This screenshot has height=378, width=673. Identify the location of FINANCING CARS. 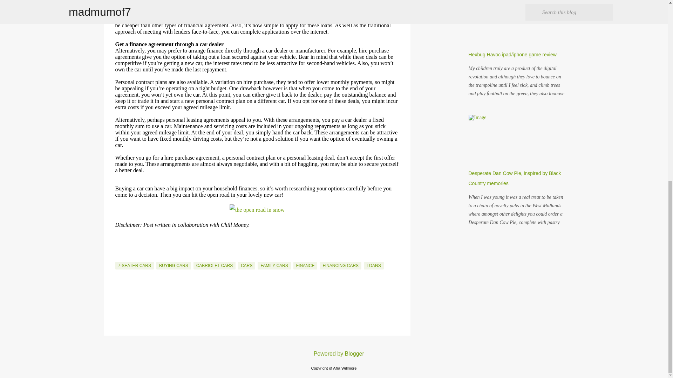
(341, 266).